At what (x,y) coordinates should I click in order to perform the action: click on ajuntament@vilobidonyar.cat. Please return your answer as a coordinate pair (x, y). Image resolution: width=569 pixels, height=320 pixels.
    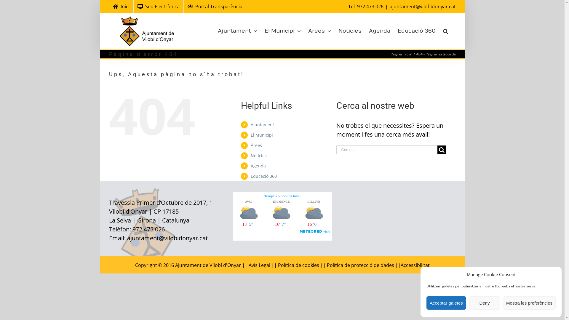
    Looking at the image, I should click on (167, 238).